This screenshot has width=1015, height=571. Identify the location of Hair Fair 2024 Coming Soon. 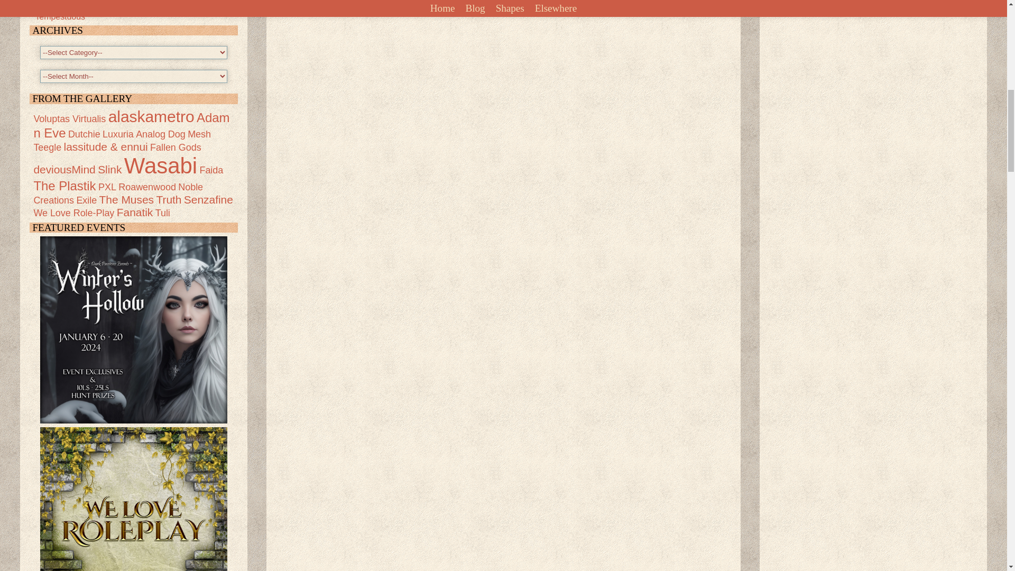
(88, 7).